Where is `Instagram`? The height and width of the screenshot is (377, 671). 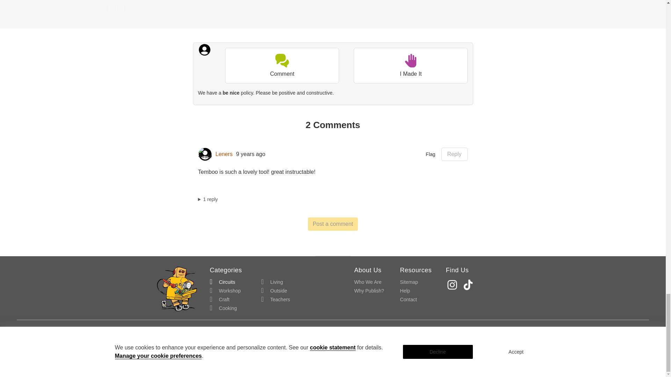
Instagram is located at coordinates (453, 284).